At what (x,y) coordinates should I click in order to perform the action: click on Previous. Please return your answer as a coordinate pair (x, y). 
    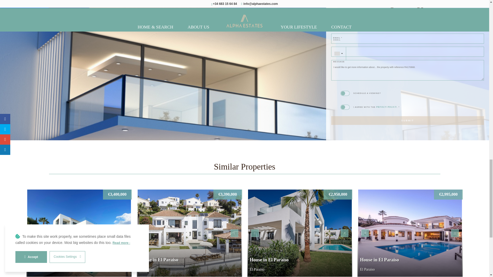
    Looking at the image, I should click on (34, 233).